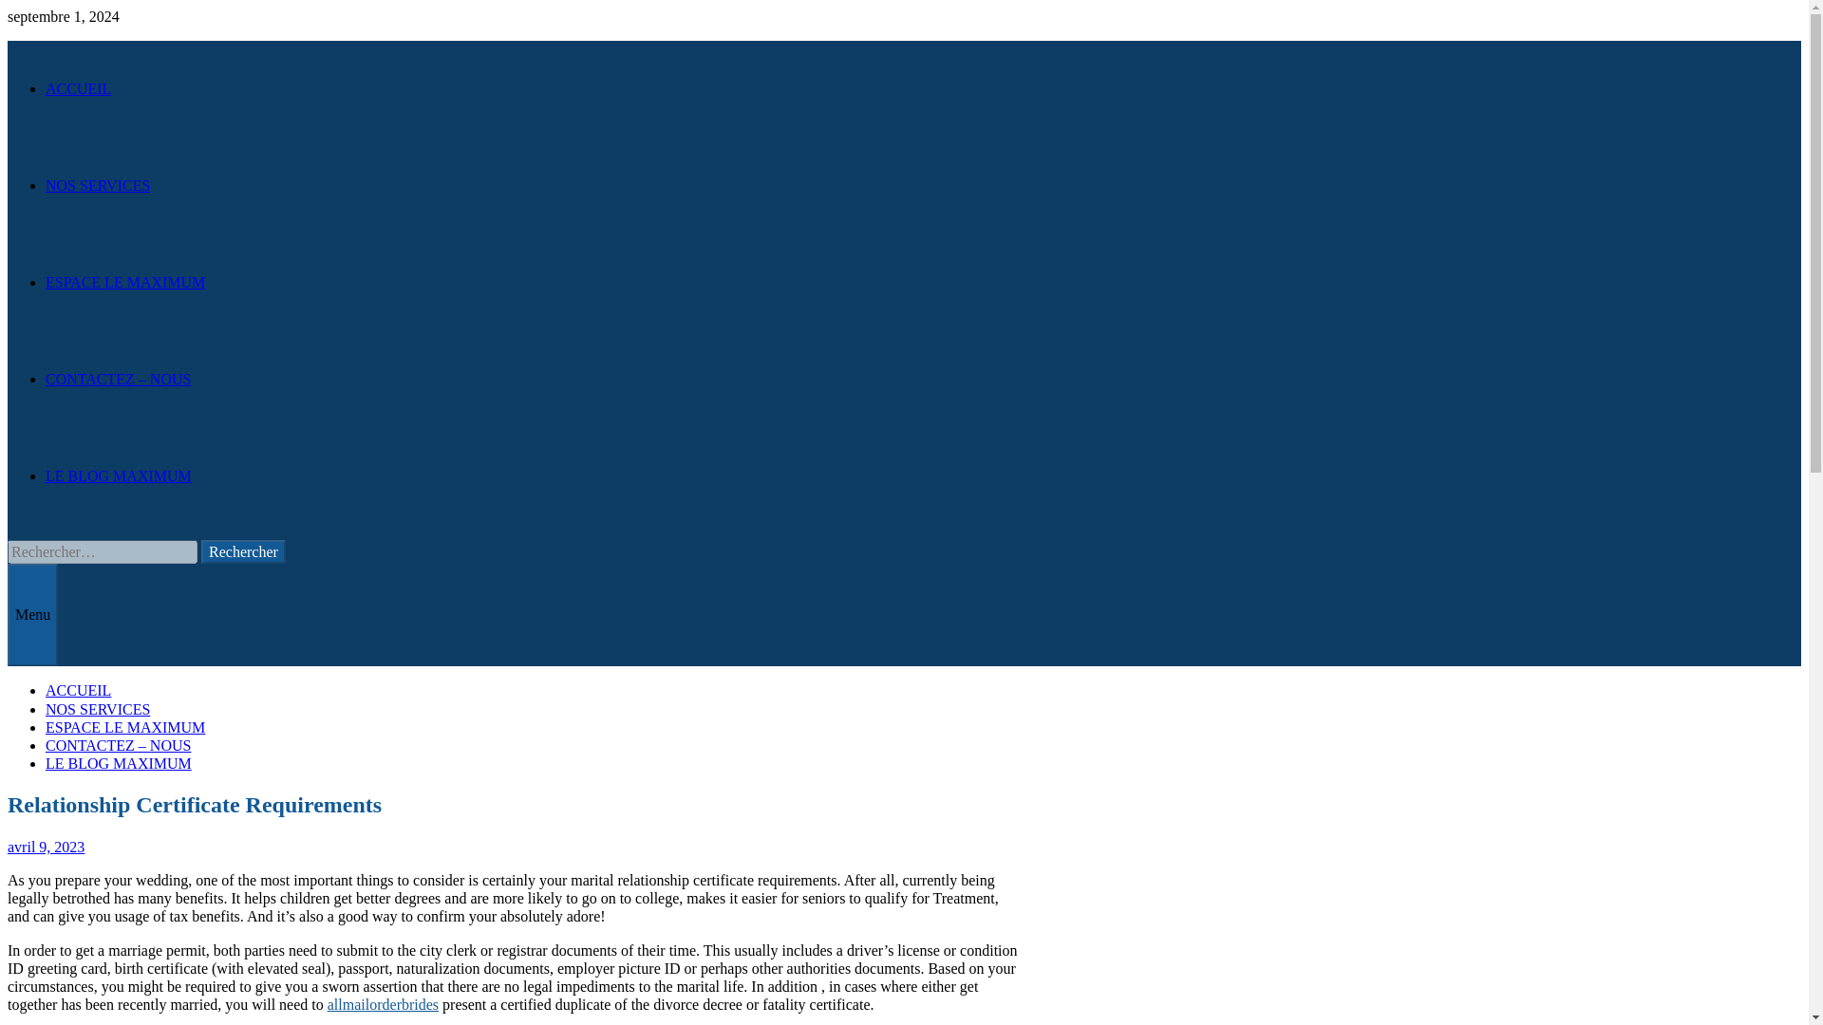 This screenshot has width=1823, height=1025. Describe the element at coordinates (384, 1004) in the screenshot. I see `allmailorderbrides` at that location.